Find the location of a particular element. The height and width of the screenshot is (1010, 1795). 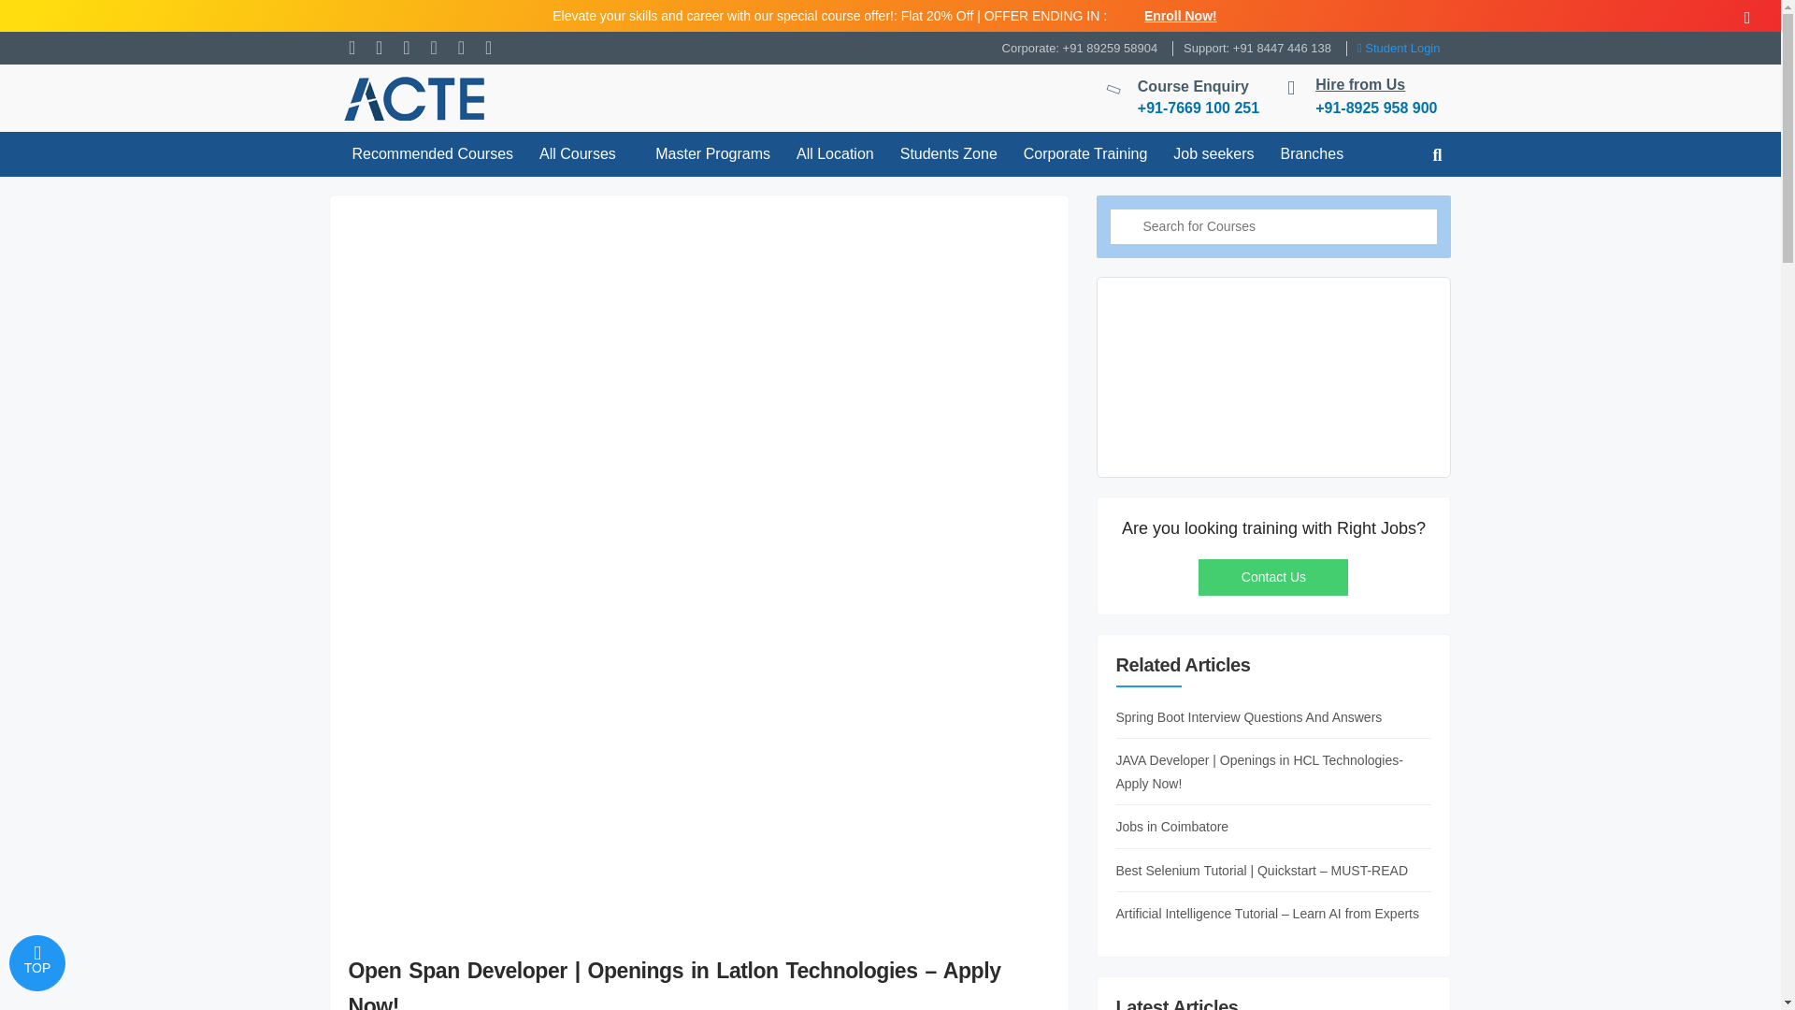

Facebook is located at coordinates (352, 47).